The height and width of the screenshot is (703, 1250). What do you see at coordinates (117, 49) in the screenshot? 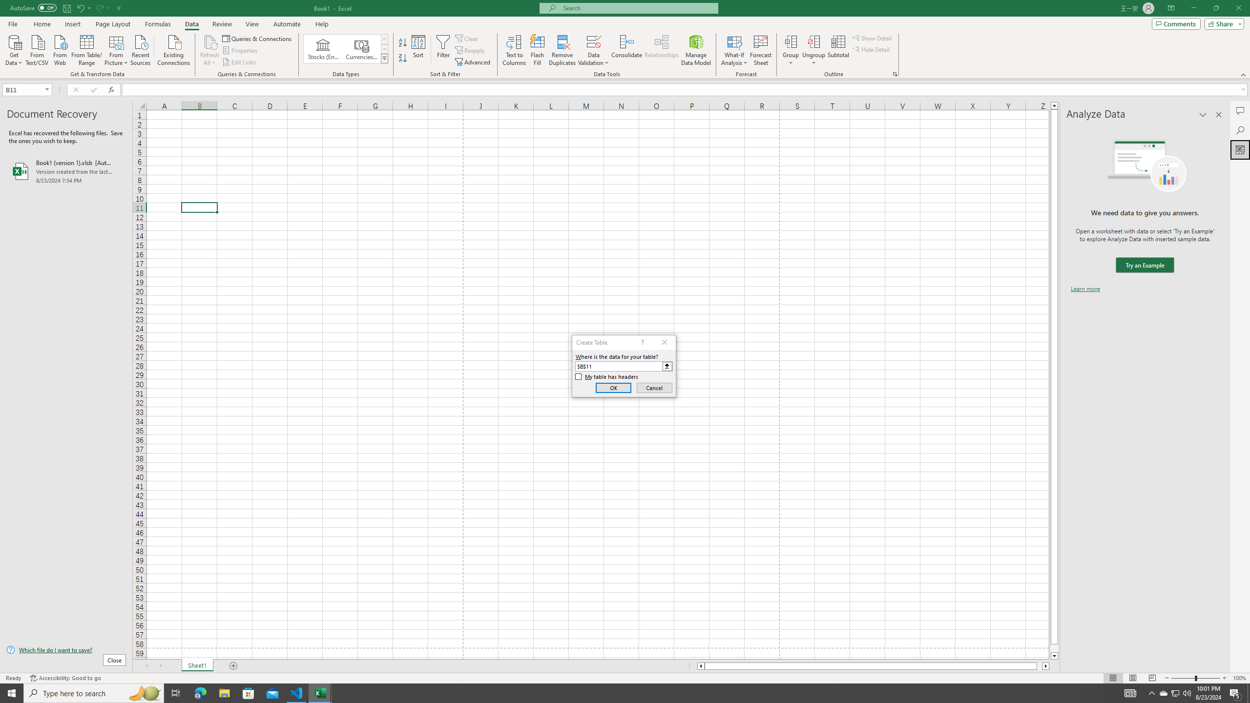
I see `From Picture` at bounding box center [117, 49].